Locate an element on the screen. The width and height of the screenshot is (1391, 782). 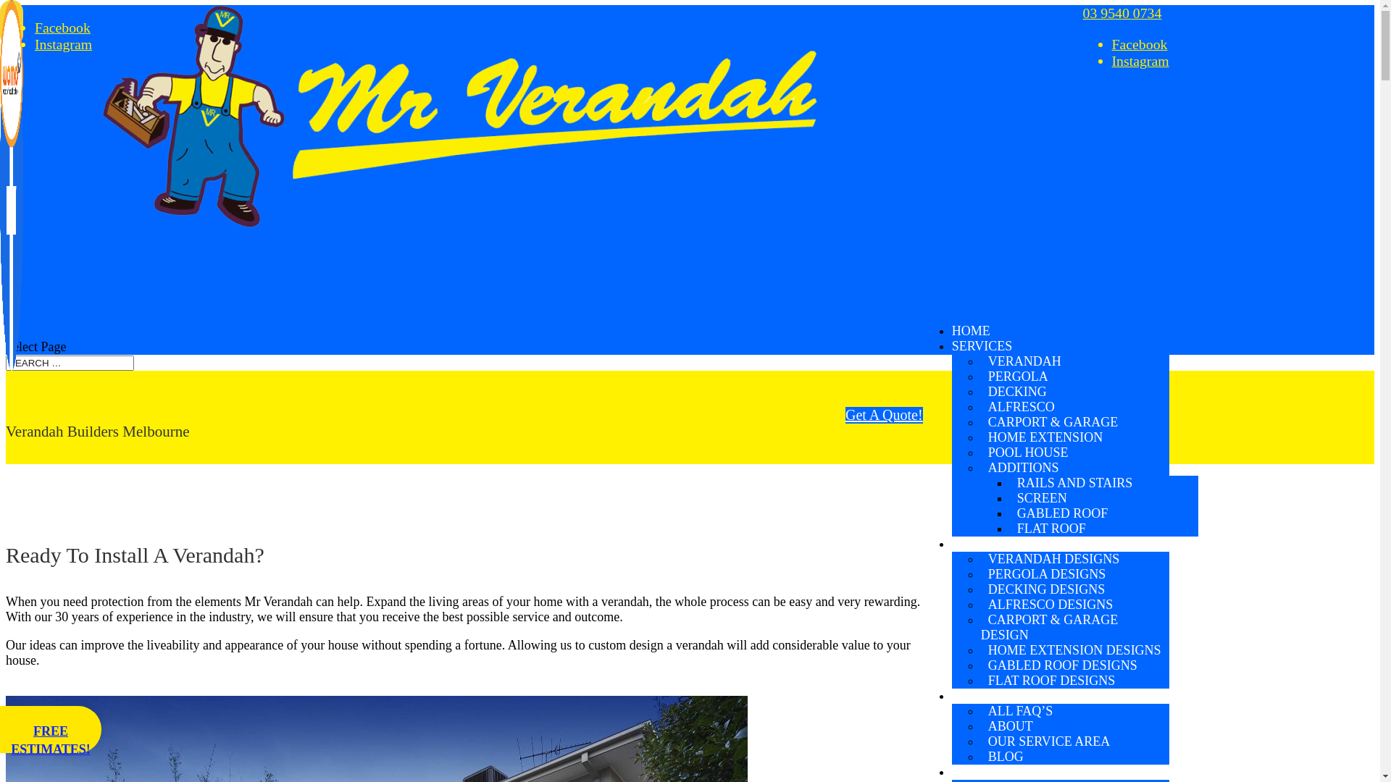
CARPORT & GARAGE is located at coordinates (1053, 422).